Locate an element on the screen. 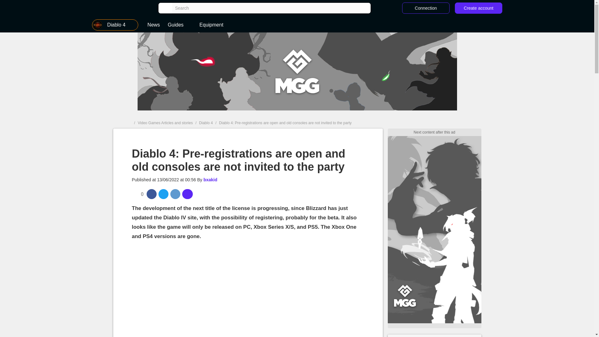 The height and width of the screenshot is (337, 599). Guides is located at coordinates (180, 25).